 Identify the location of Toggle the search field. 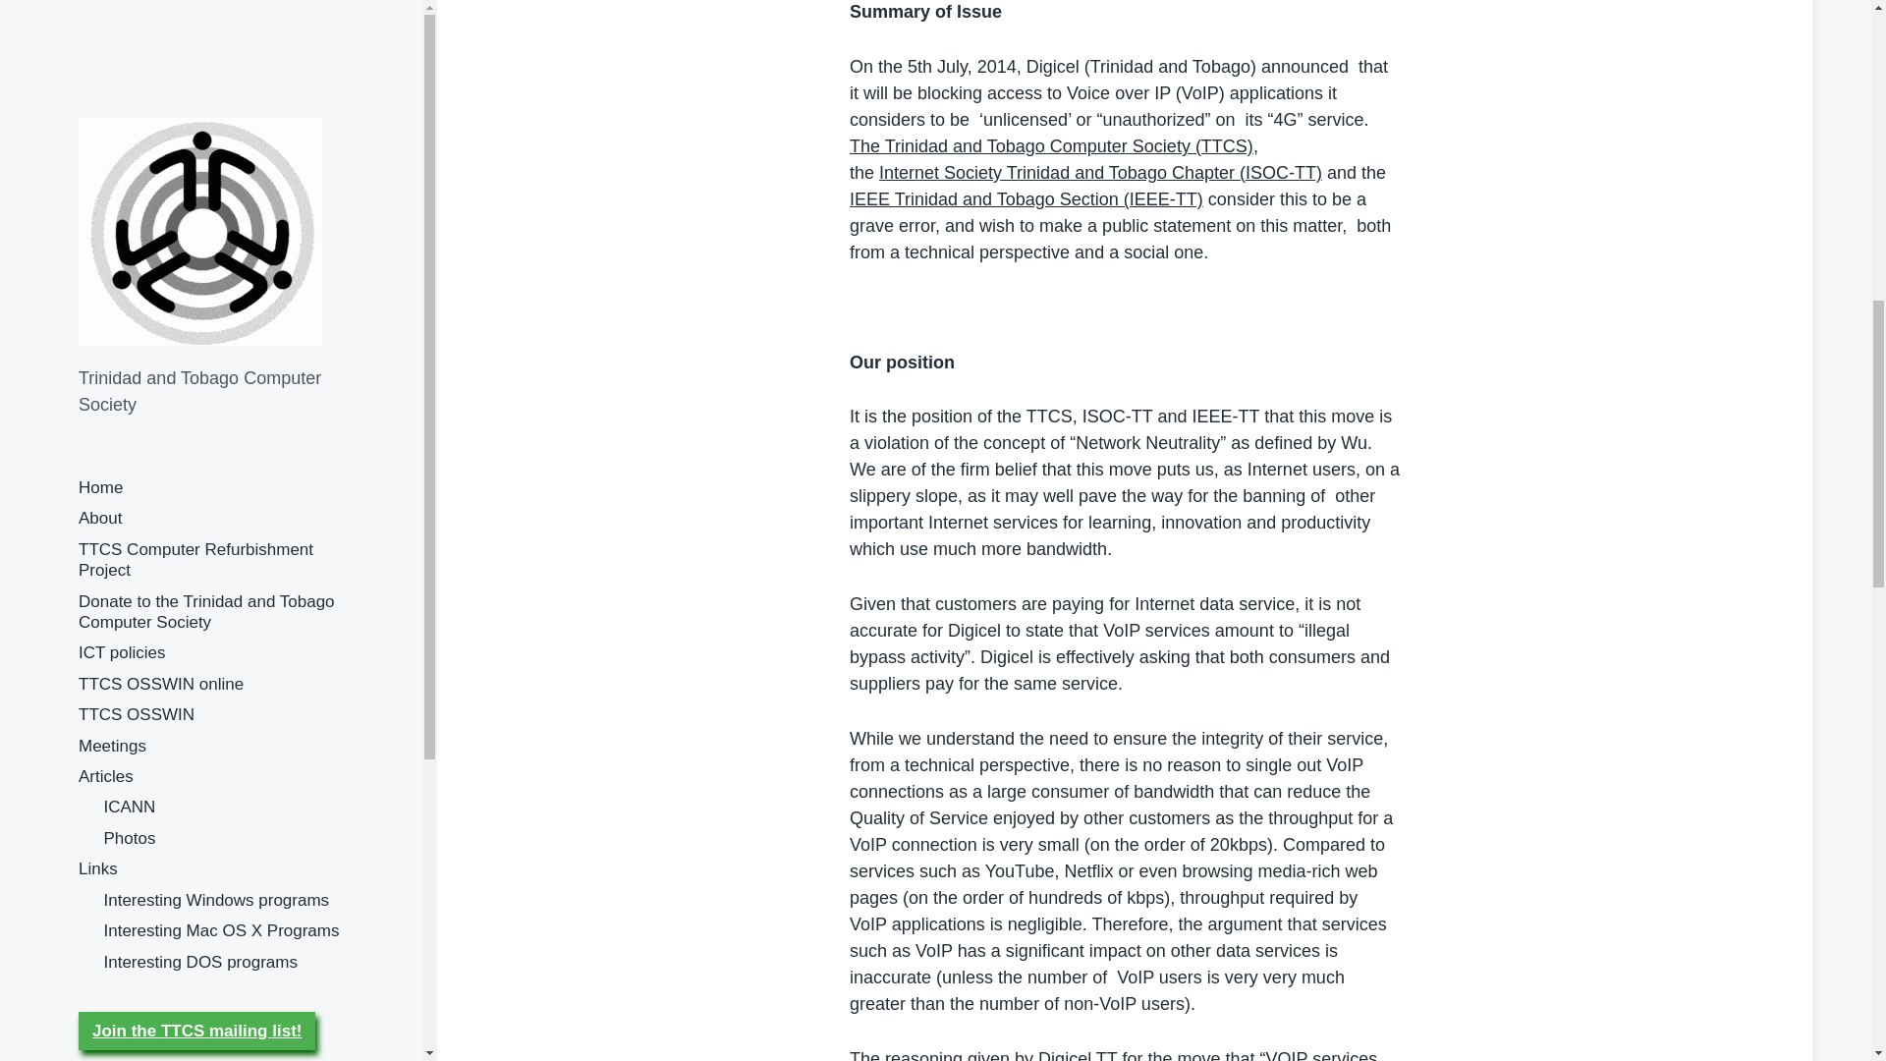
(100, 328).